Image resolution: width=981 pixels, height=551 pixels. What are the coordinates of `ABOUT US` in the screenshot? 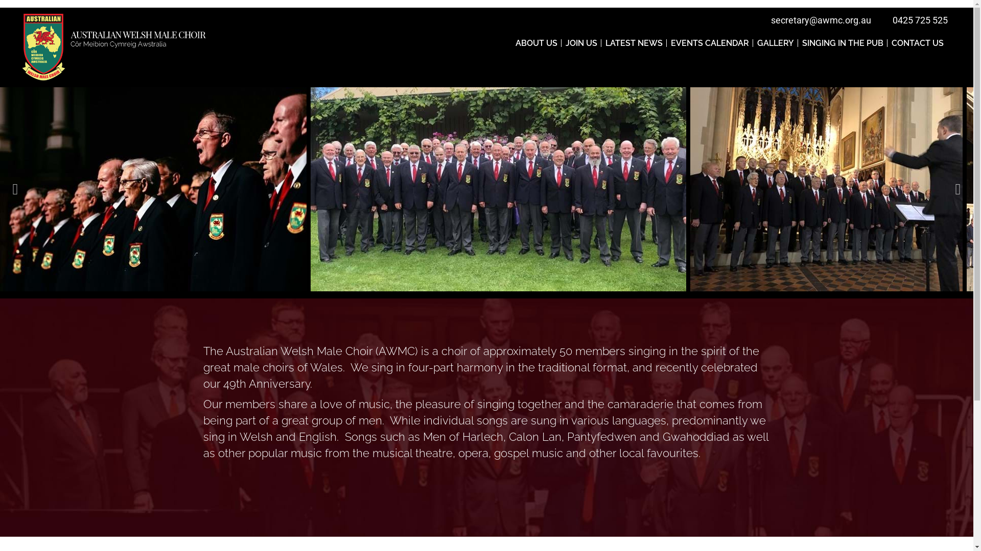 It's located at (536, 43).